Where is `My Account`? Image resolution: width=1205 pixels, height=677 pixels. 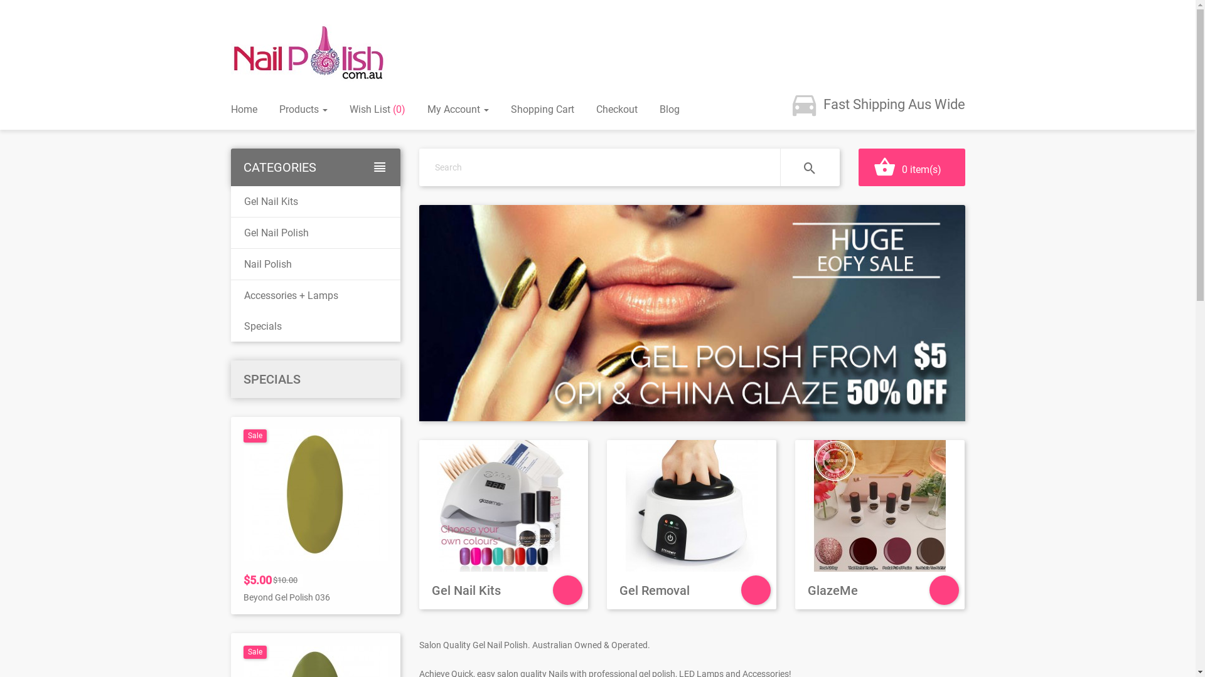 My Account is located at coordinates (458, 109).